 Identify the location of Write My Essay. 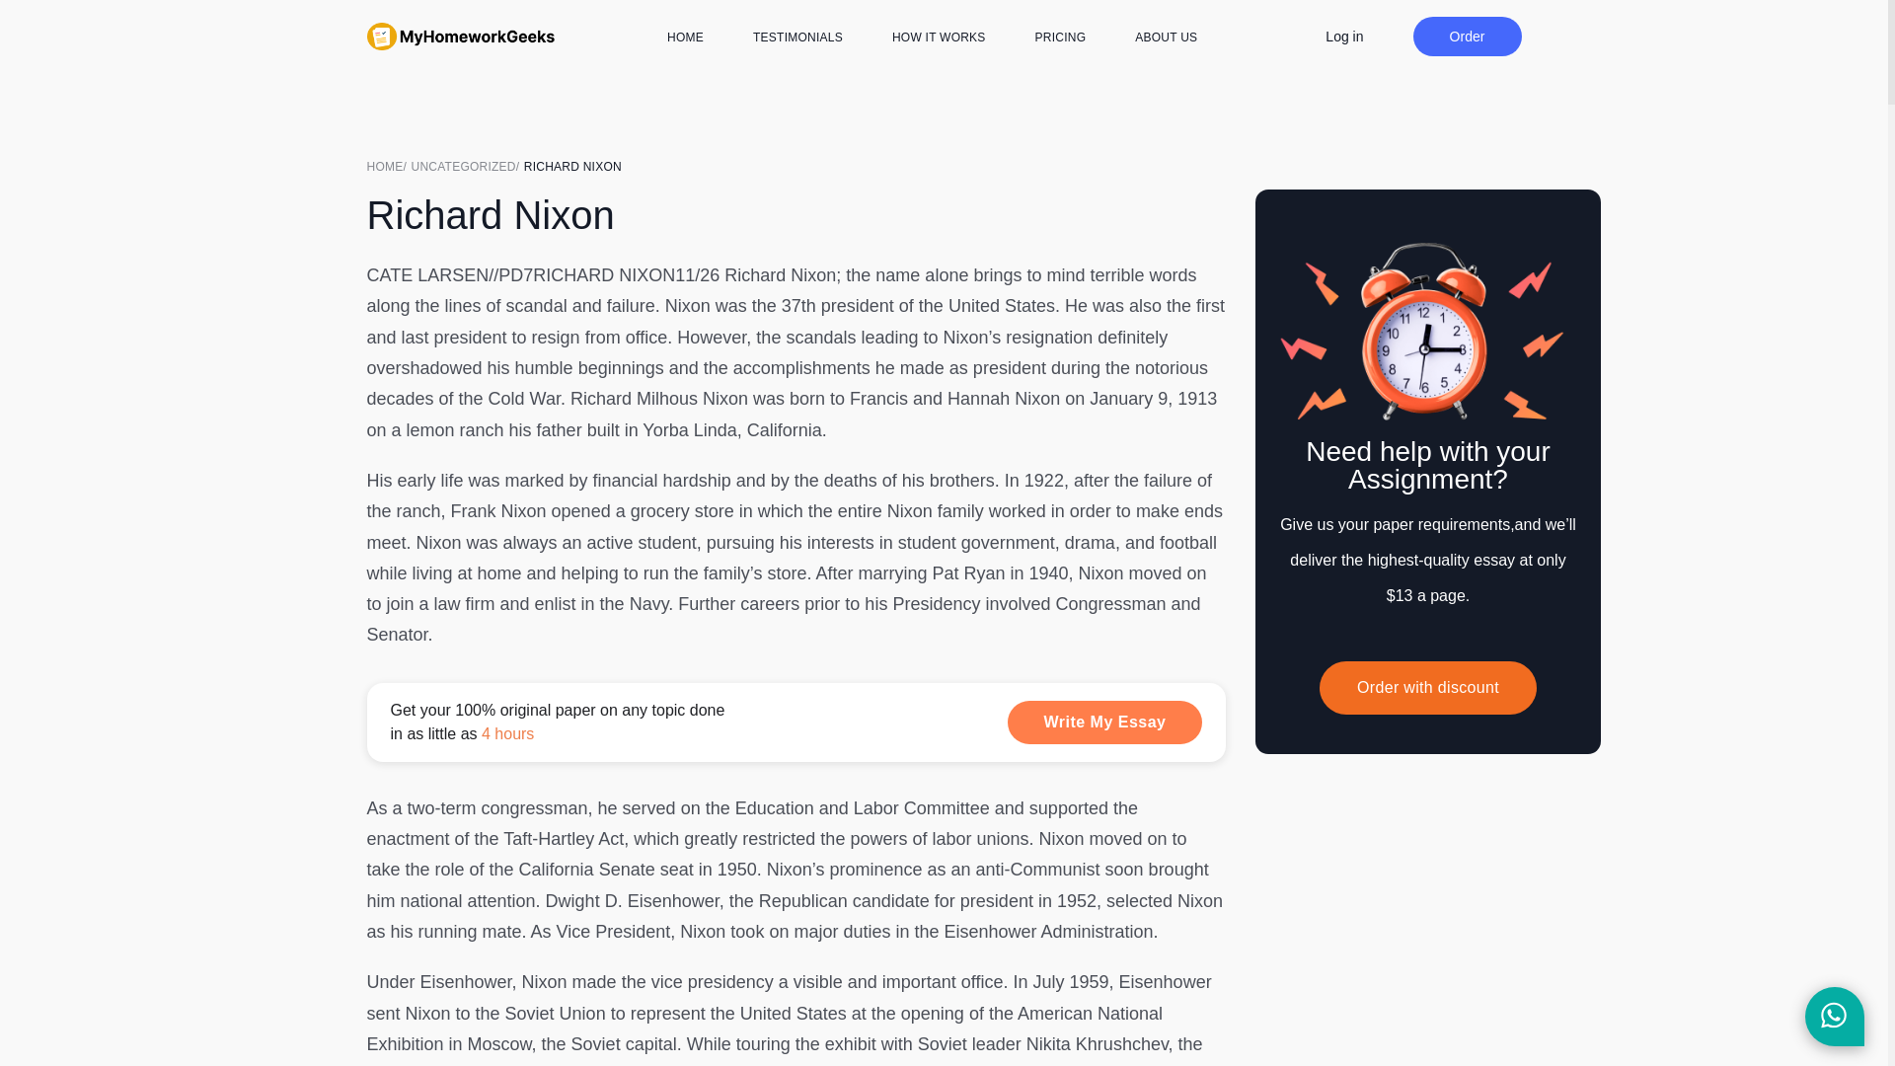
(1104, 722).